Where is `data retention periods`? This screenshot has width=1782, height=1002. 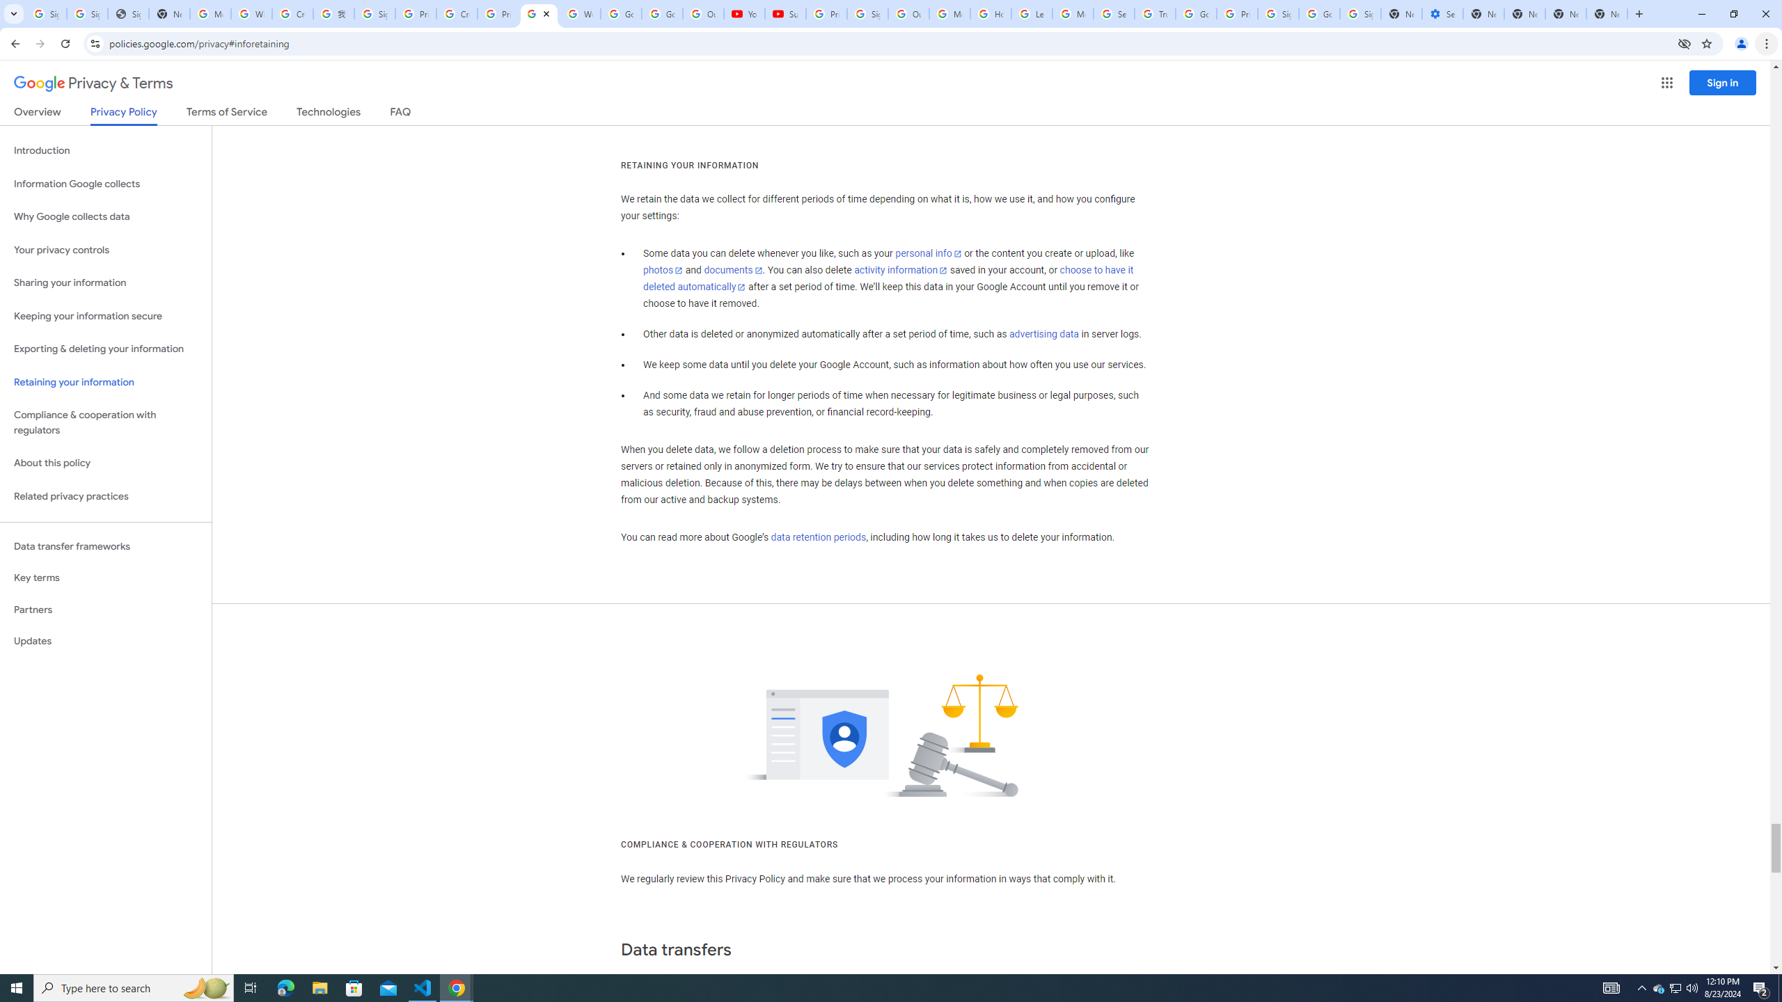
data retention periods is located at coordinates (817, 537).